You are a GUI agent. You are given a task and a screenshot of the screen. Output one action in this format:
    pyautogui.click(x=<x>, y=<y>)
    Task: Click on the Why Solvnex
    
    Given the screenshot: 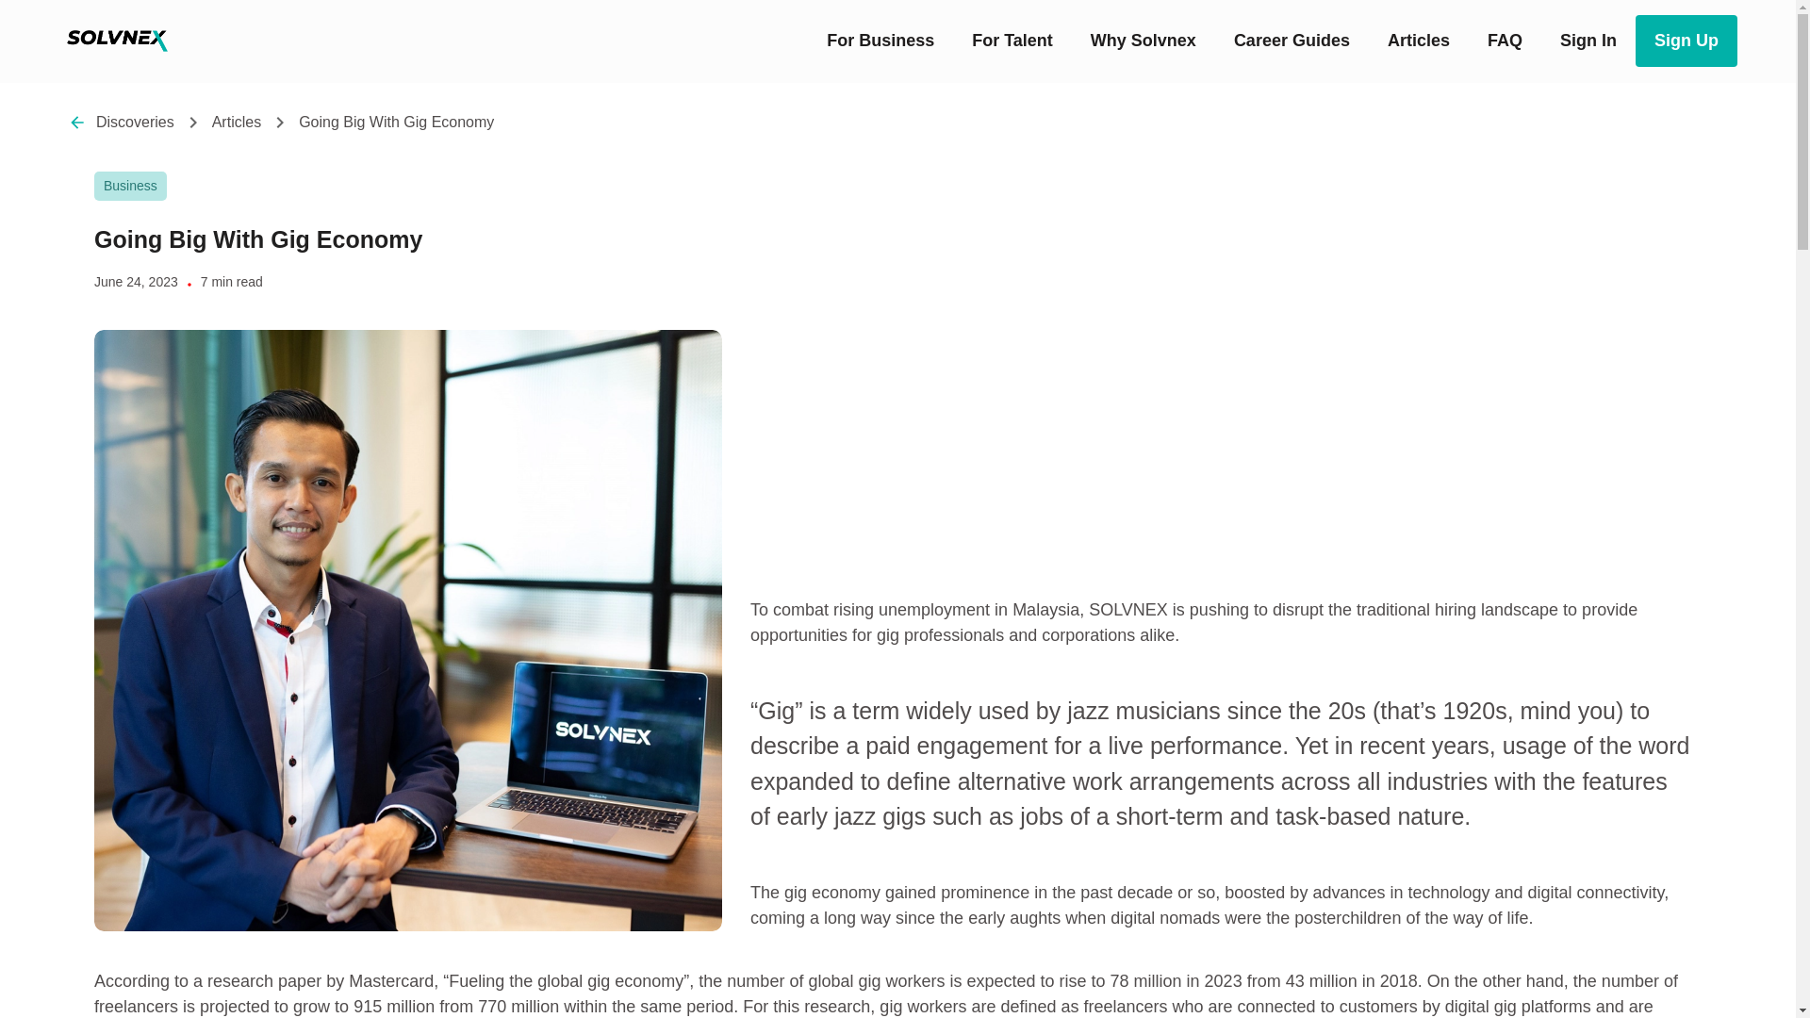 What is the action you would take?
    pyautogui.click(x=1143, y=41)
    